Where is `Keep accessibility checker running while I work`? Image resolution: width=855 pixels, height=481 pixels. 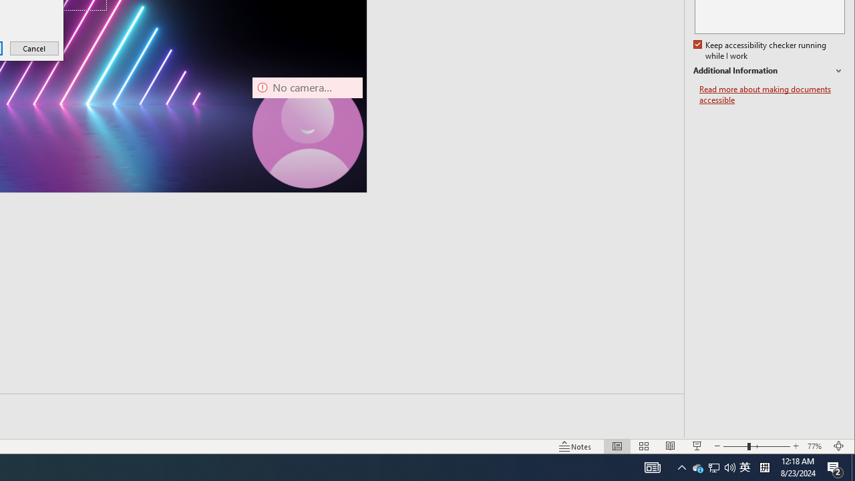 Keep accessibility checker running while I work is located at coordinates (761, 51).